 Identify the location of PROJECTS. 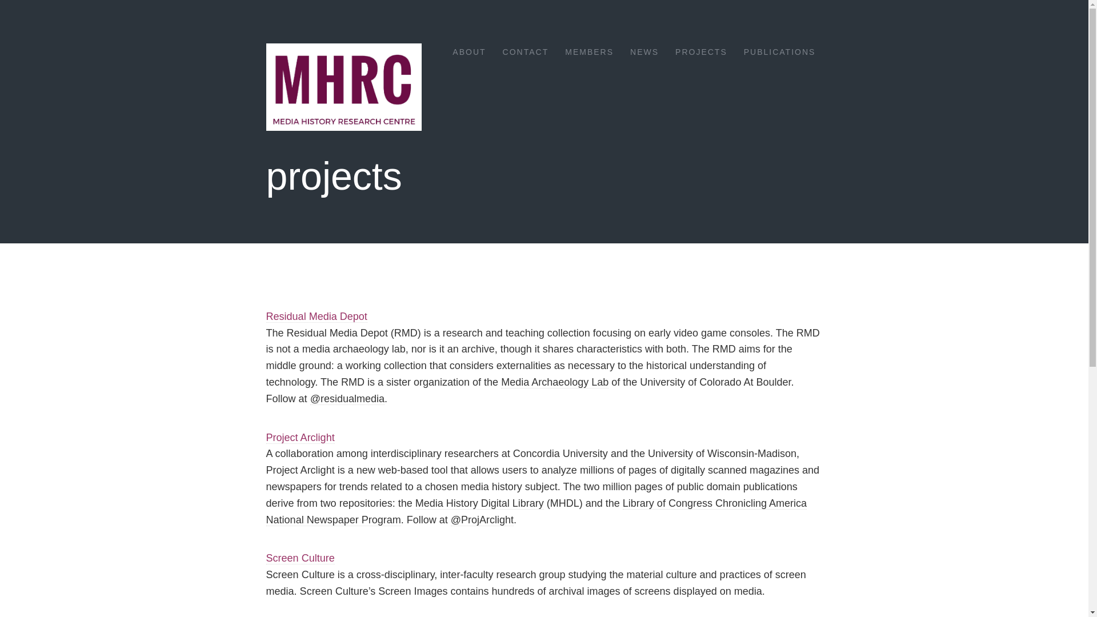
(701, 53).